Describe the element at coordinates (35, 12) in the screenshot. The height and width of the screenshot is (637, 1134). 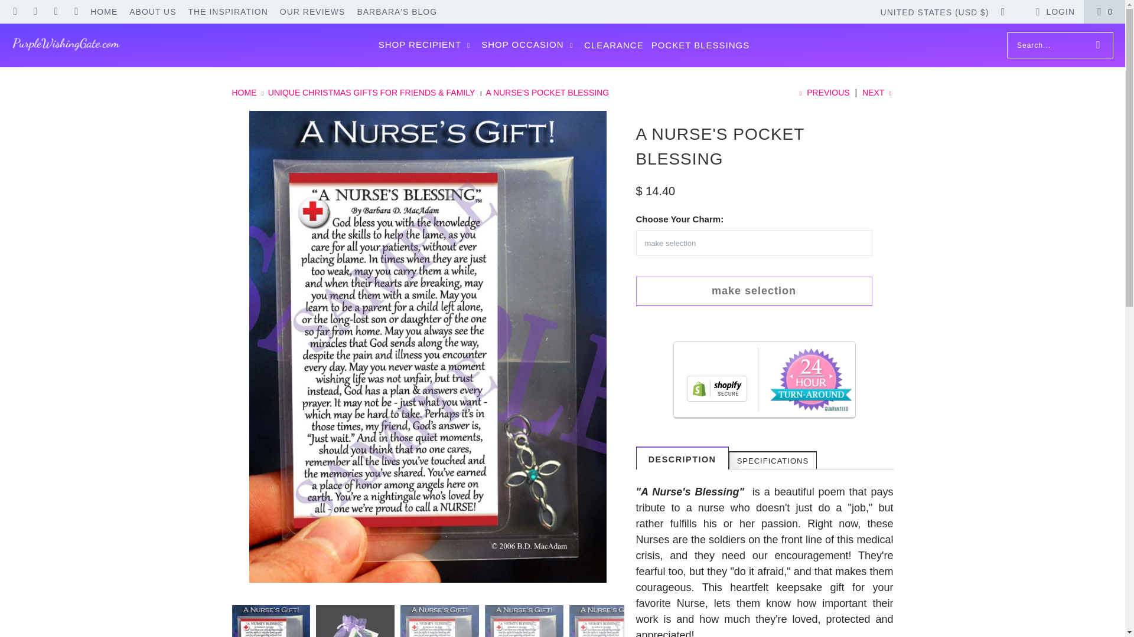
I see `PurpleWishingGate.com on Facebook` at that location.